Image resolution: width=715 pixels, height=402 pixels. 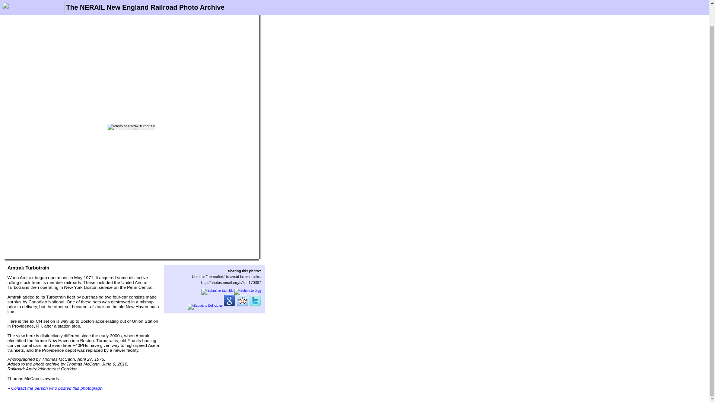 What do you see at coordinates (255, 306) in the screenshot?
I see `Twit This` at bounding box center [255, 306].